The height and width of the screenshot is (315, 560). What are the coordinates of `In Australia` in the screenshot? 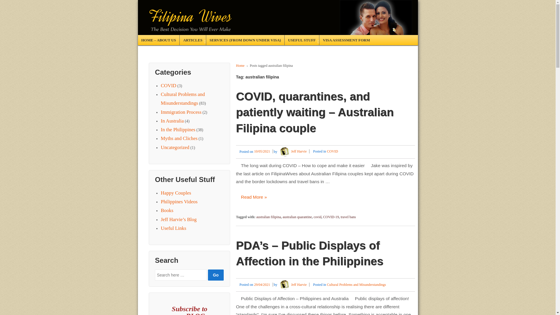 It's located at (172, 121).